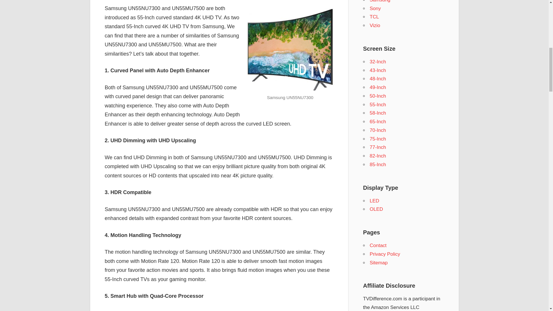  Describe the element at coordinates (380, 1) in the screenshot. I see `Samsung` at that location.